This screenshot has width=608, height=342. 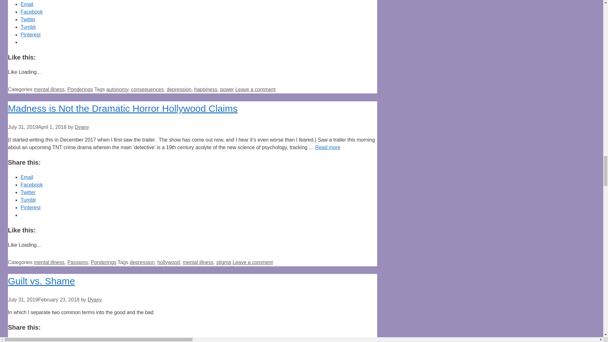 I want to click on mental illness, so click(x=49, y=89).